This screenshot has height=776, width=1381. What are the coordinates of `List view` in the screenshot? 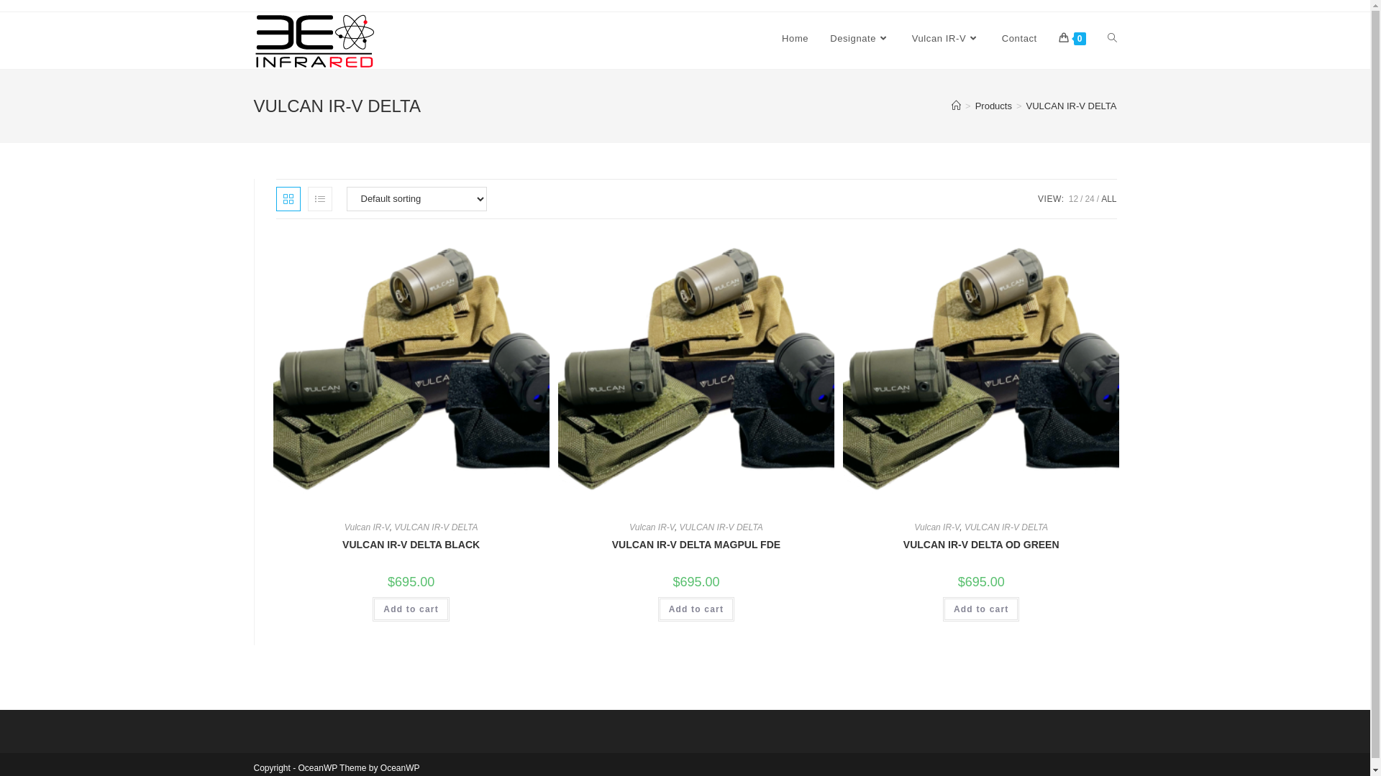 It's located at (320, 199).